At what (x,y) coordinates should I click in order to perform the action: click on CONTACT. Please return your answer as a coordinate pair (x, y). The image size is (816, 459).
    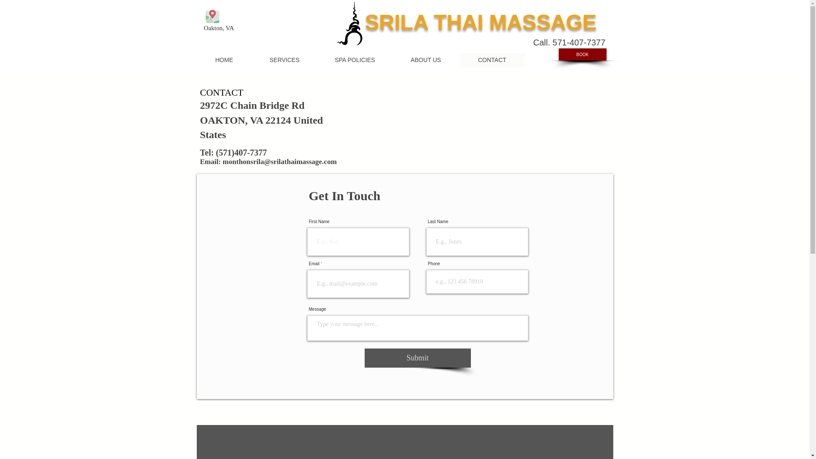
    Looking at the image, I should click on (491, 60).